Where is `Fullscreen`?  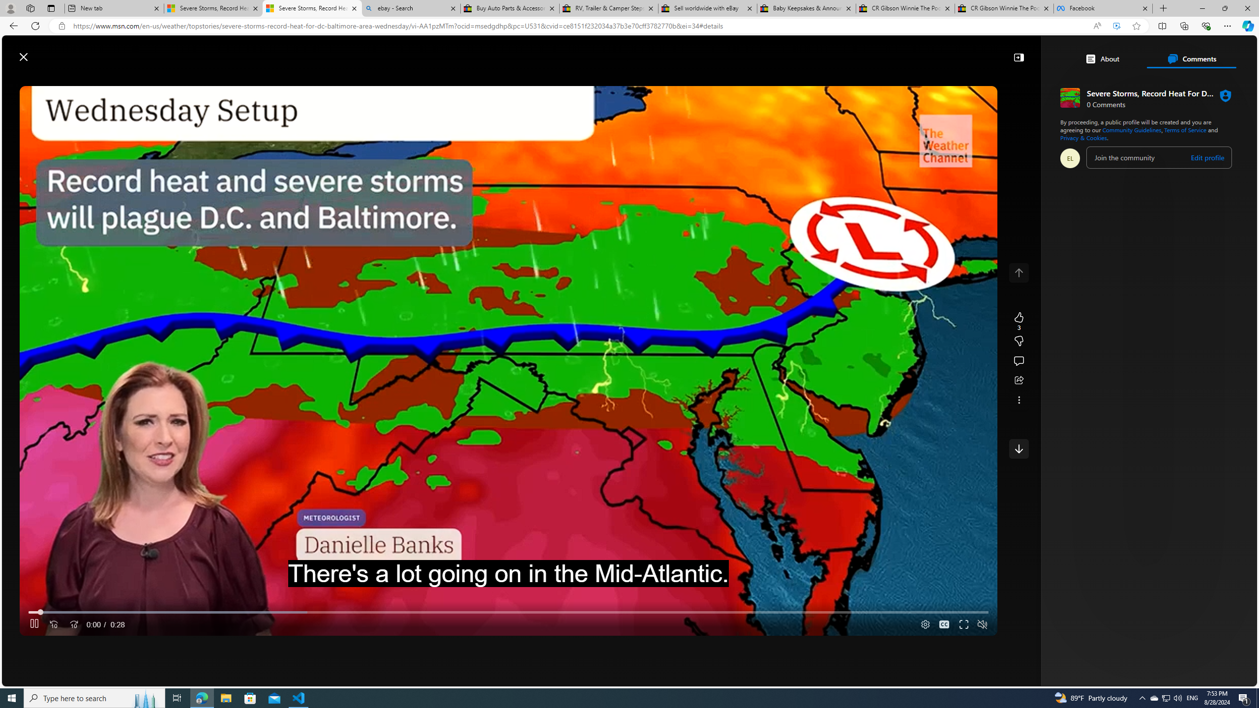
Fullscreen is located at coordinates (963, 625).